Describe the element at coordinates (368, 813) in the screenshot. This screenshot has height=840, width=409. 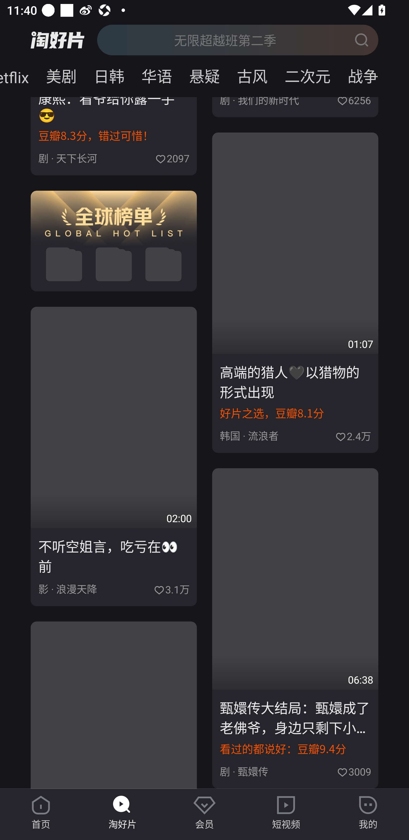
I see `我的` at that location.